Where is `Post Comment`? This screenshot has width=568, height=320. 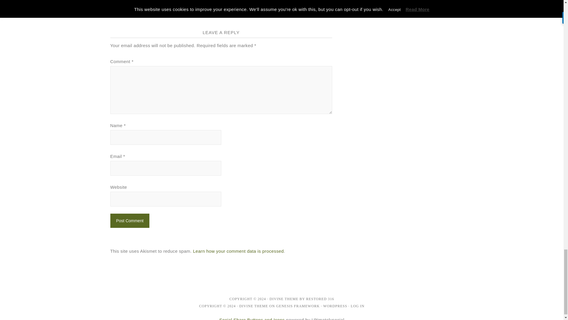
Post Comment is located at coordinates (130, 220).